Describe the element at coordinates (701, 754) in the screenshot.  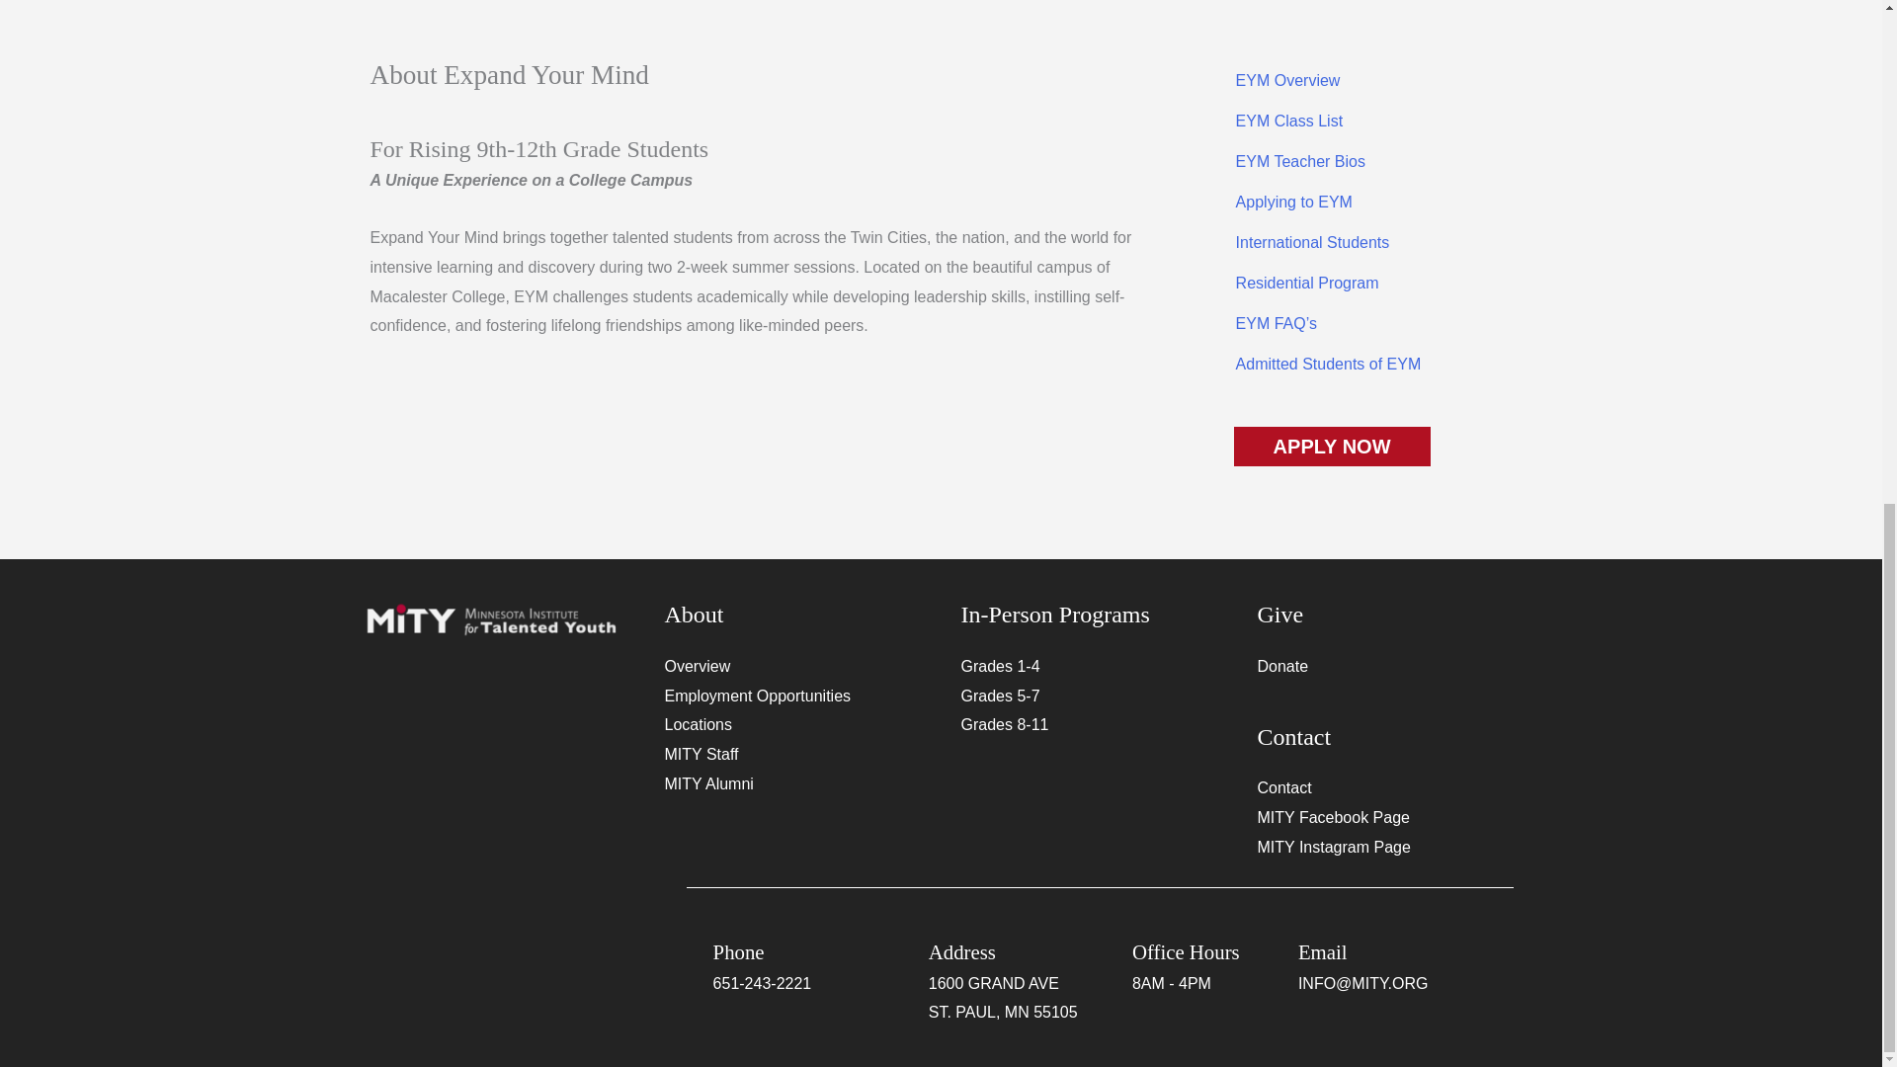
I see `MITY Staff` at that location.